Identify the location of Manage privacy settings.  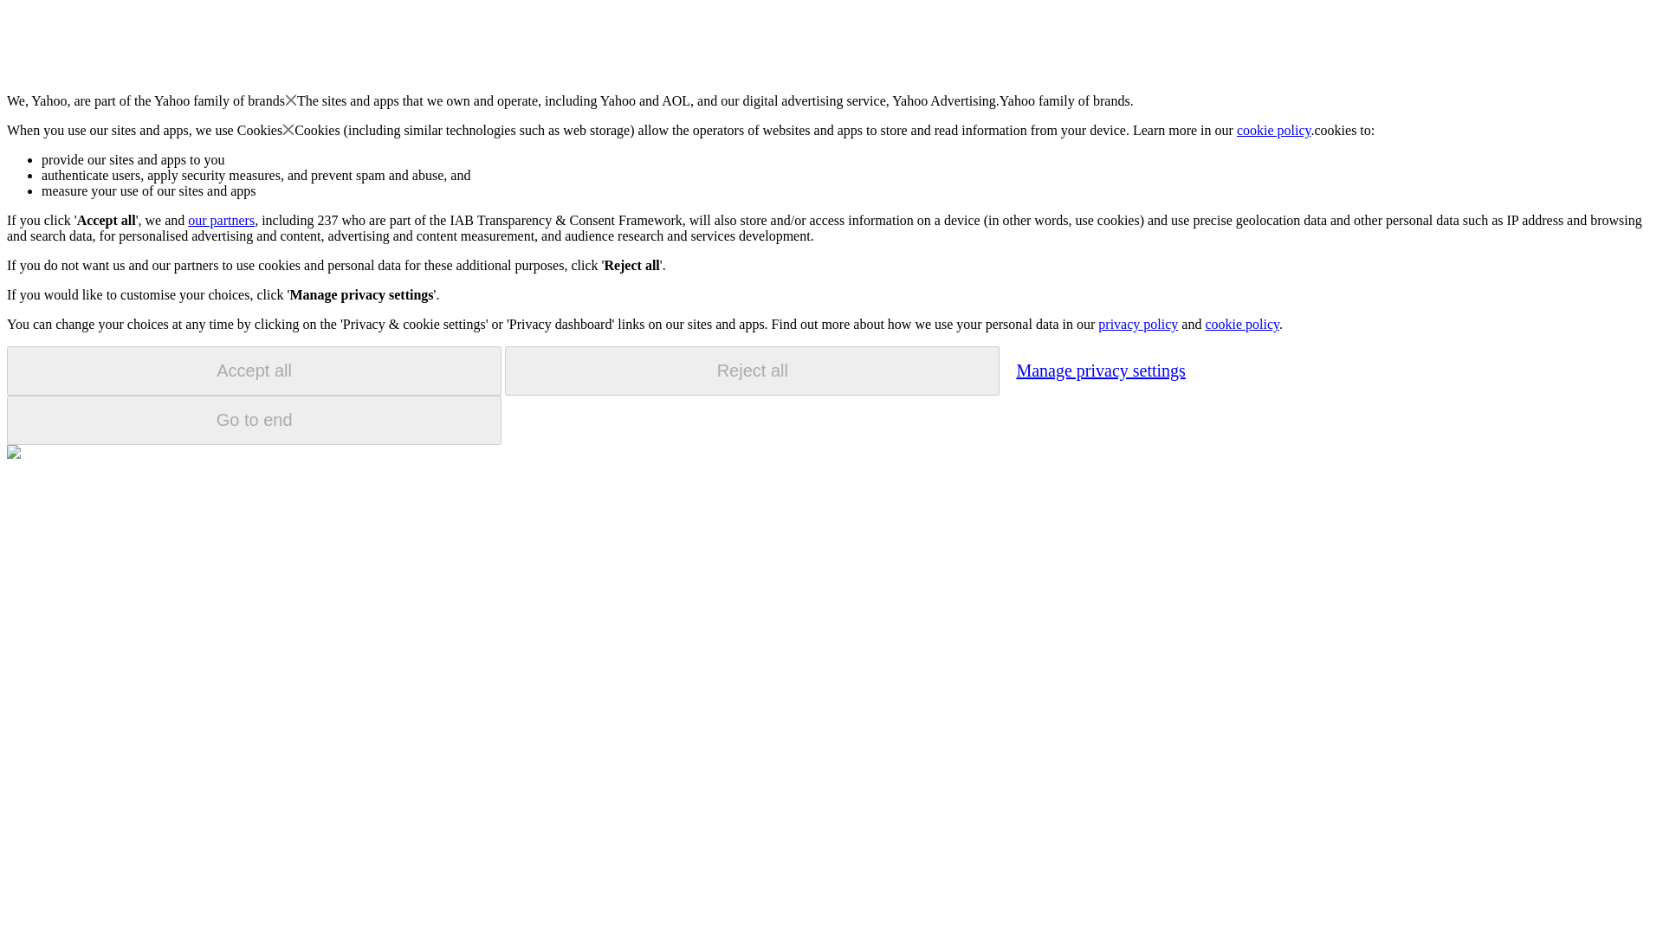
(1100, 370).